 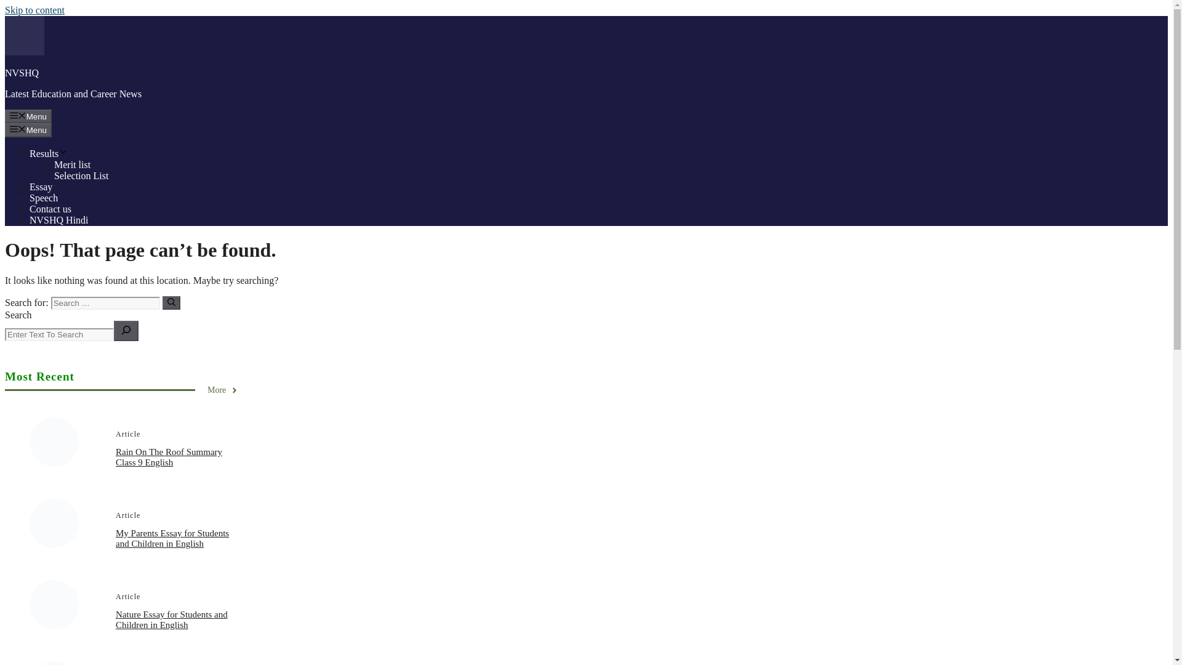 What do you see at coordinates (44, 198) in the screenshot?
I see `English Speech Topics` at bounding box center [44, 198].